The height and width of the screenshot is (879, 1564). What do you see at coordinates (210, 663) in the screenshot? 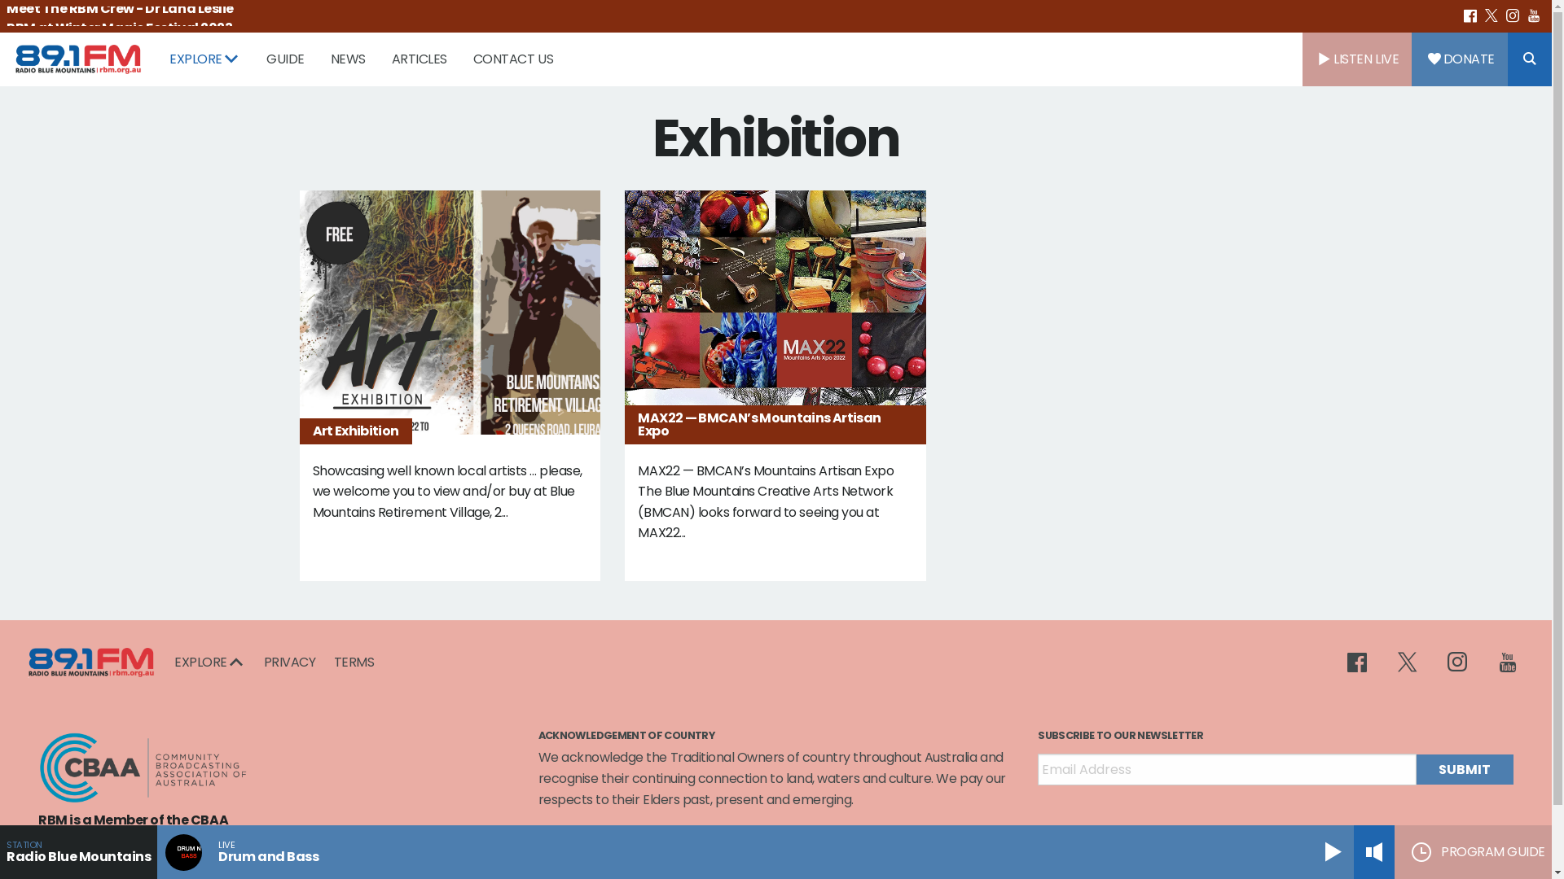
I see `EXPLORE` at bounding box center [210, 663].